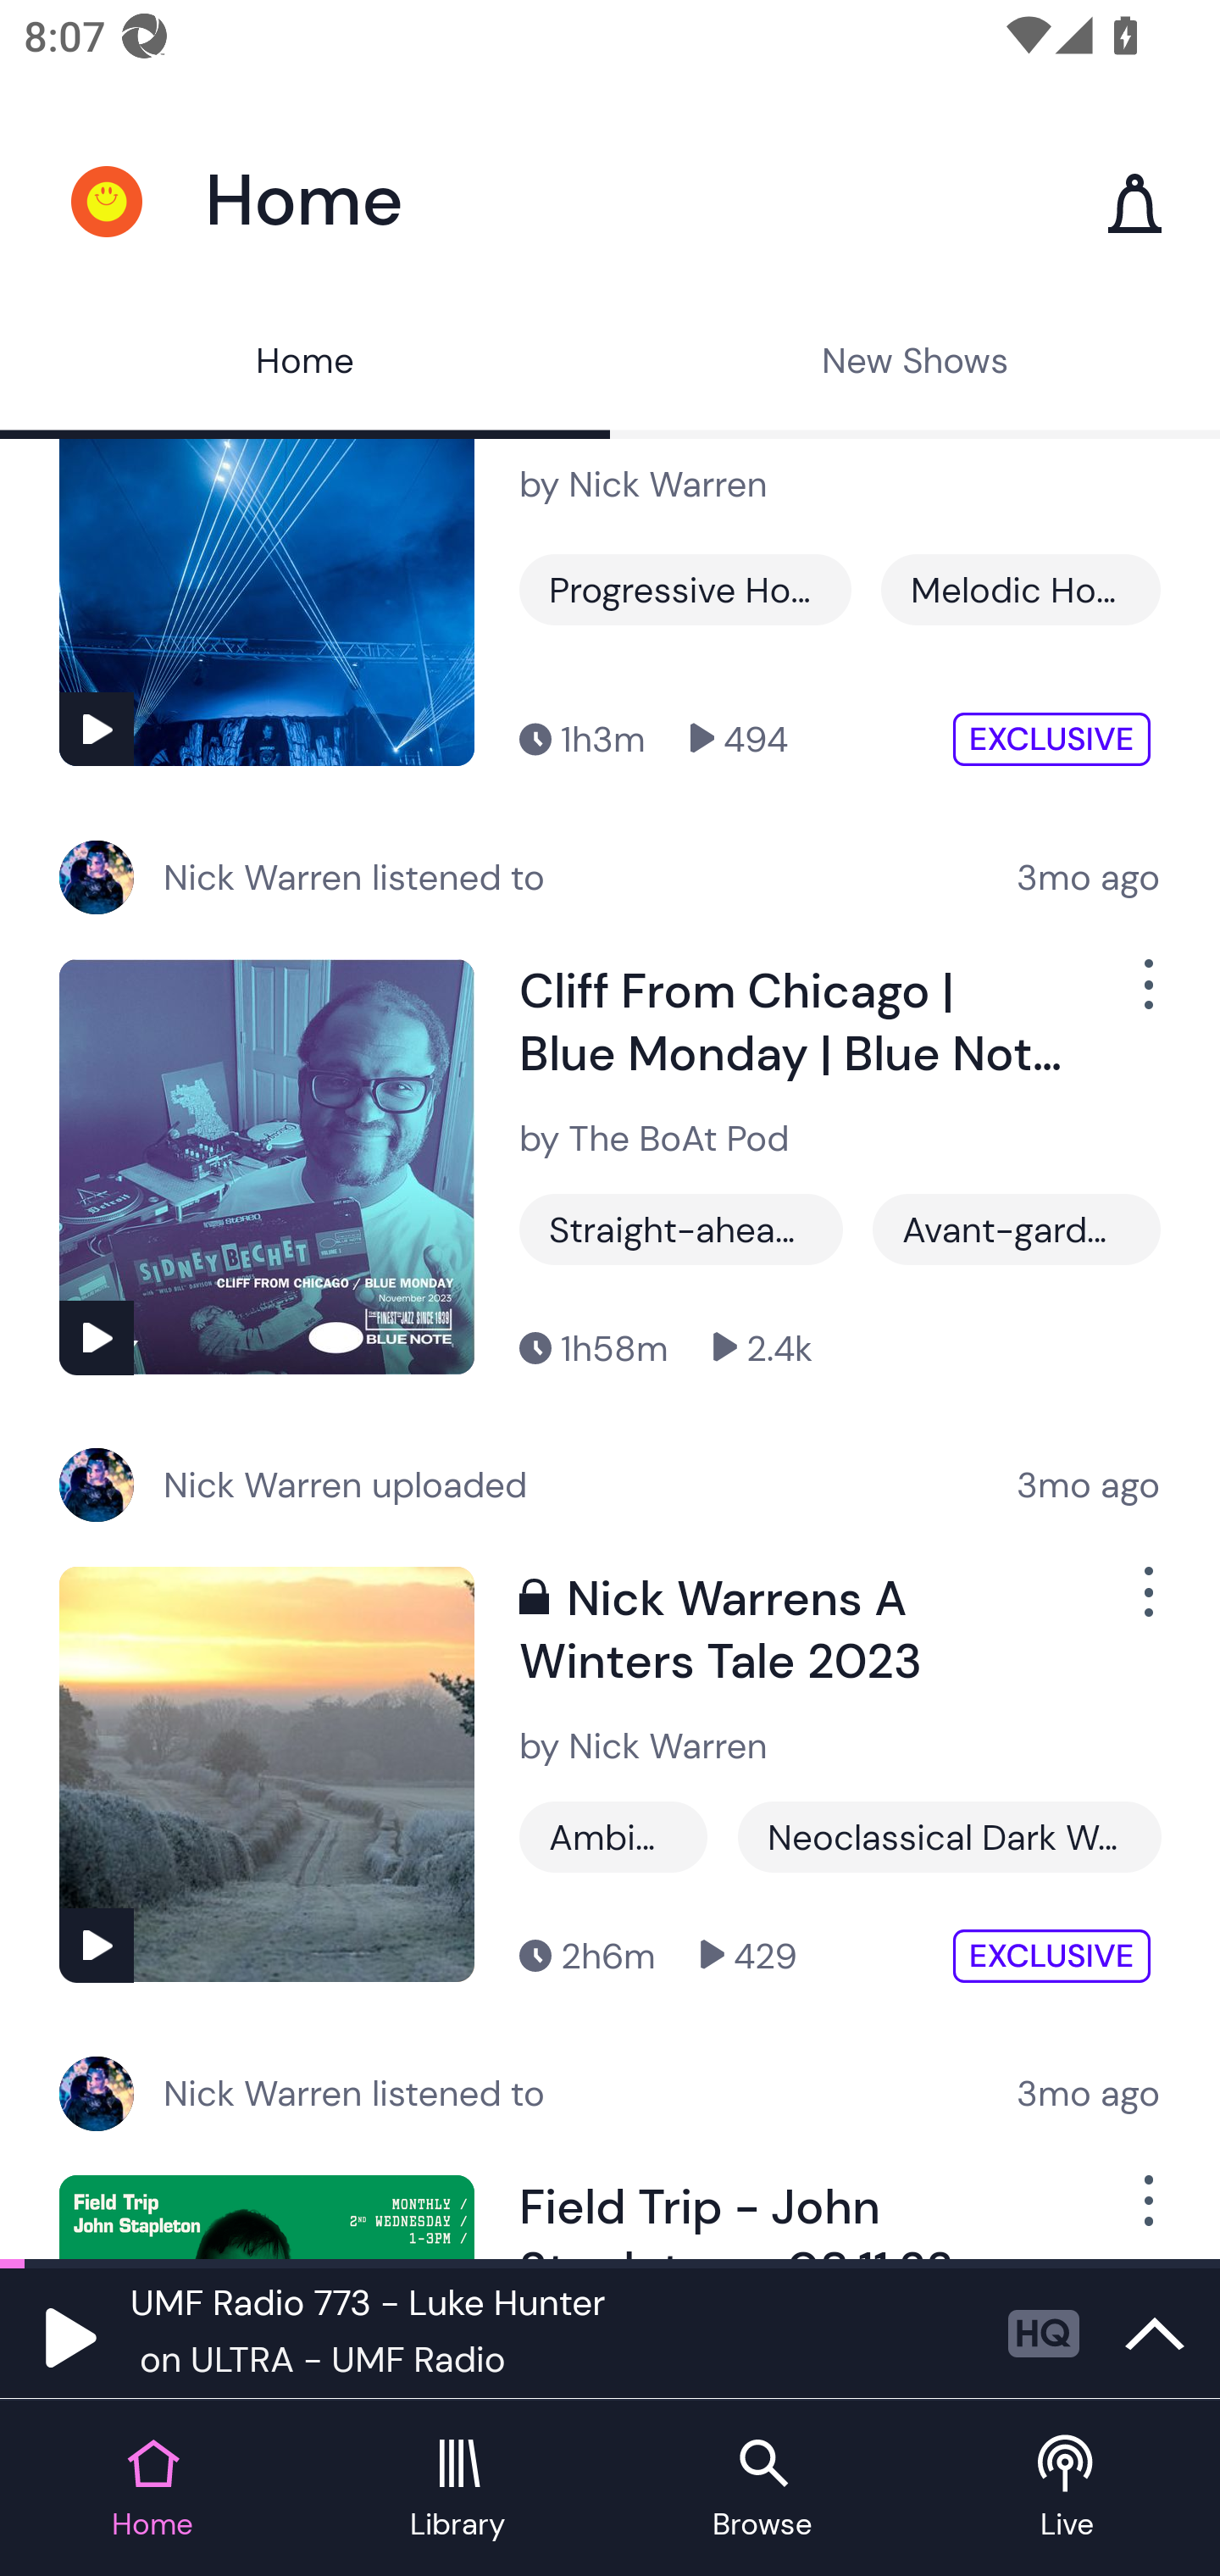  Describe the element at coordinates (1145, 1605) in the screenshot. I see `Show Options Menu Button` at that location.